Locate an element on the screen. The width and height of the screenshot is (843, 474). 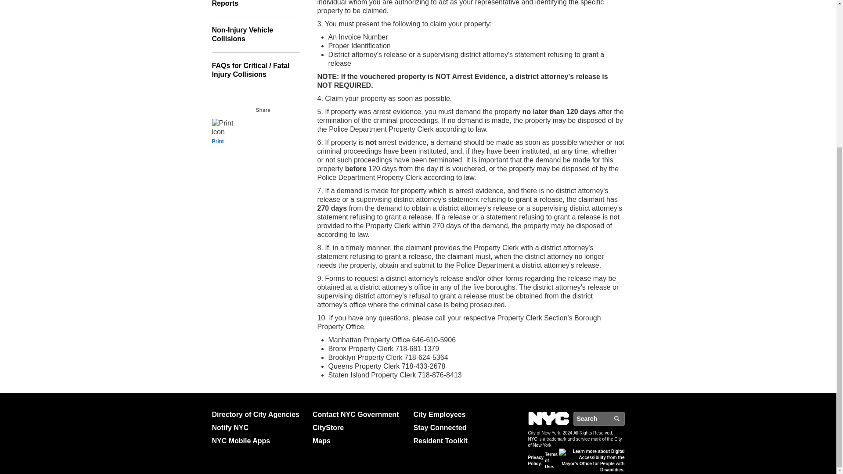
City Employees is located at coordinates (460, 414).